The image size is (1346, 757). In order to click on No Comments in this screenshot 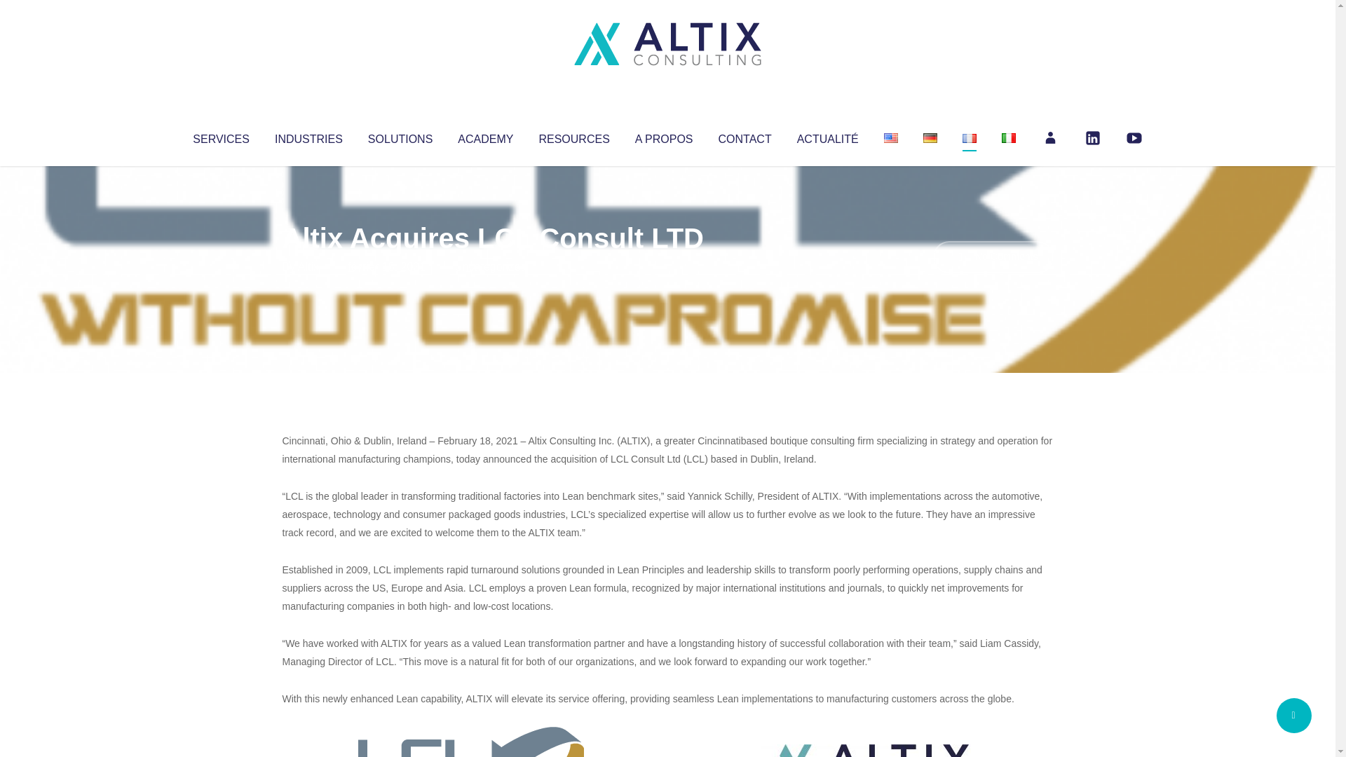, I will do `click(993, 257)`.